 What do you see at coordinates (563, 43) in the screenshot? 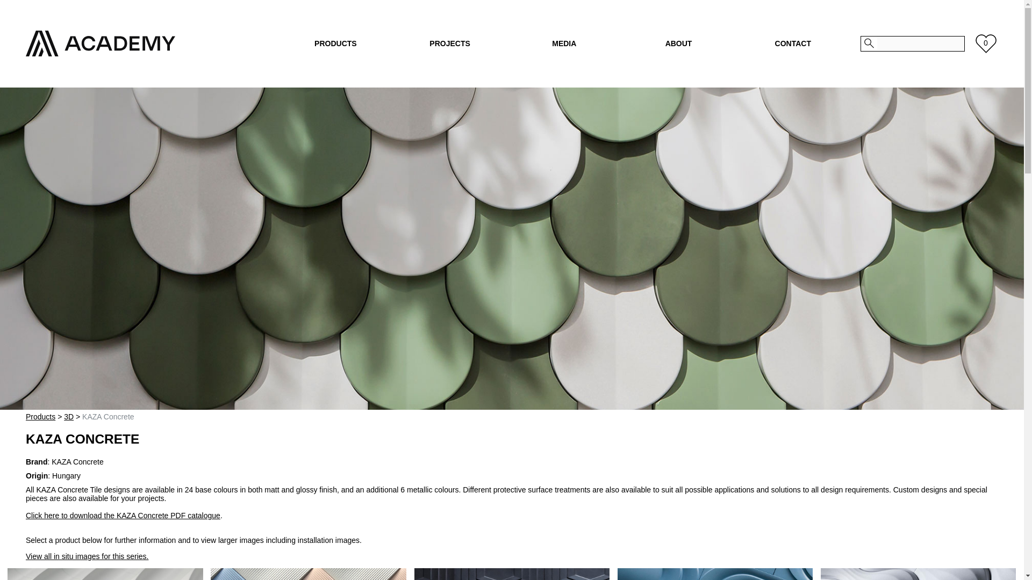
I see `MEDIA` at bounding box center [563, 43].